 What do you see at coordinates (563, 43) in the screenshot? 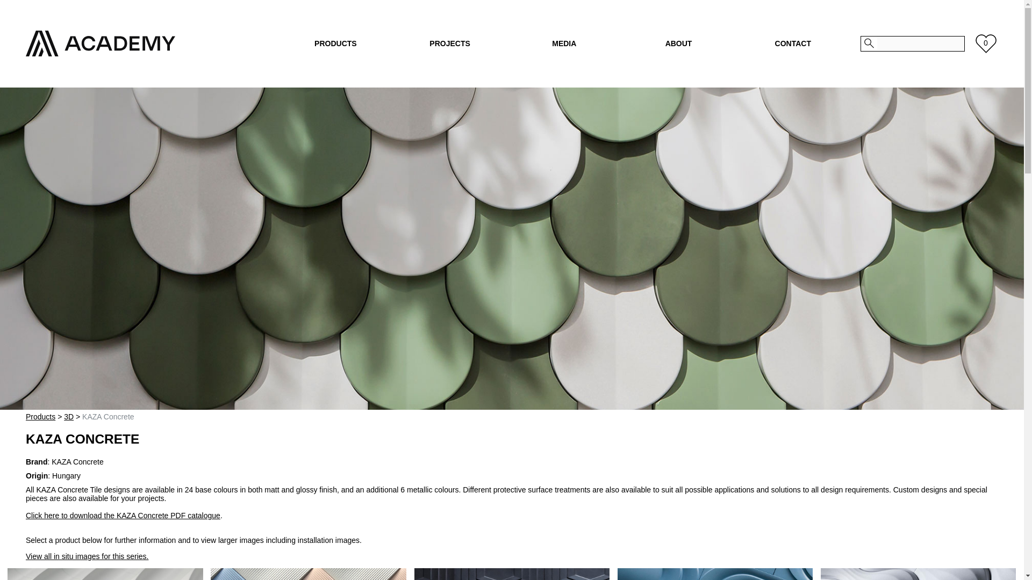
I see `MEDIA` at bounding box center [563, 43].